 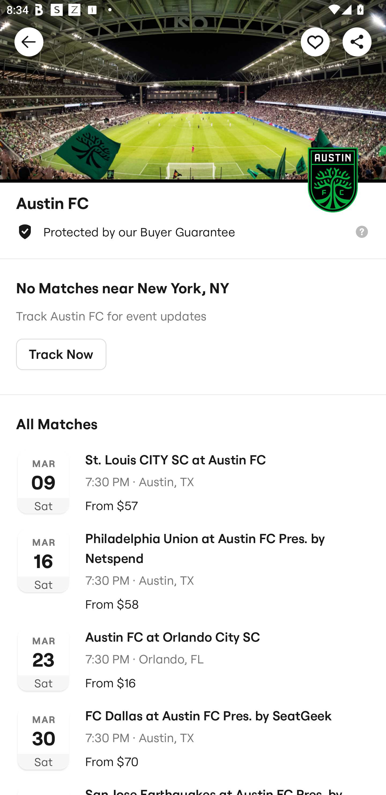 What do you see at coordinates (29, 41) in the screenshot?
I see `Back` at bounding box center [29, 41].